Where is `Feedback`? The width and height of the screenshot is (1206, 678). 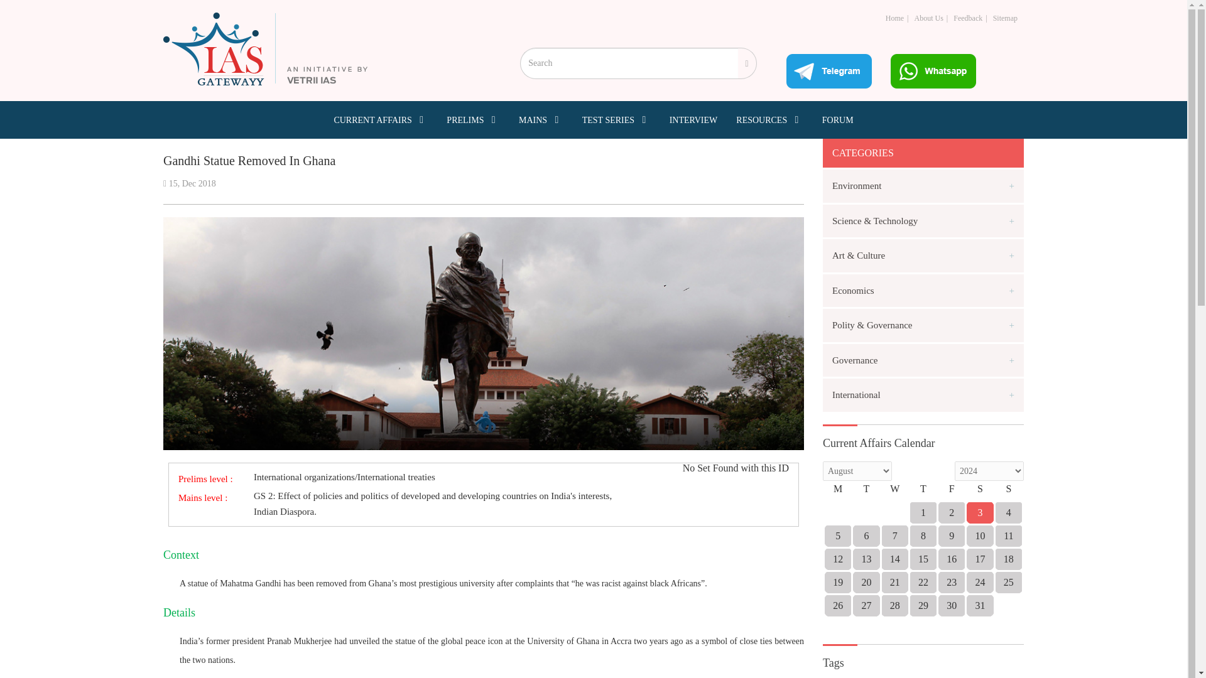 Feedback is located at coordinates (968, 18).